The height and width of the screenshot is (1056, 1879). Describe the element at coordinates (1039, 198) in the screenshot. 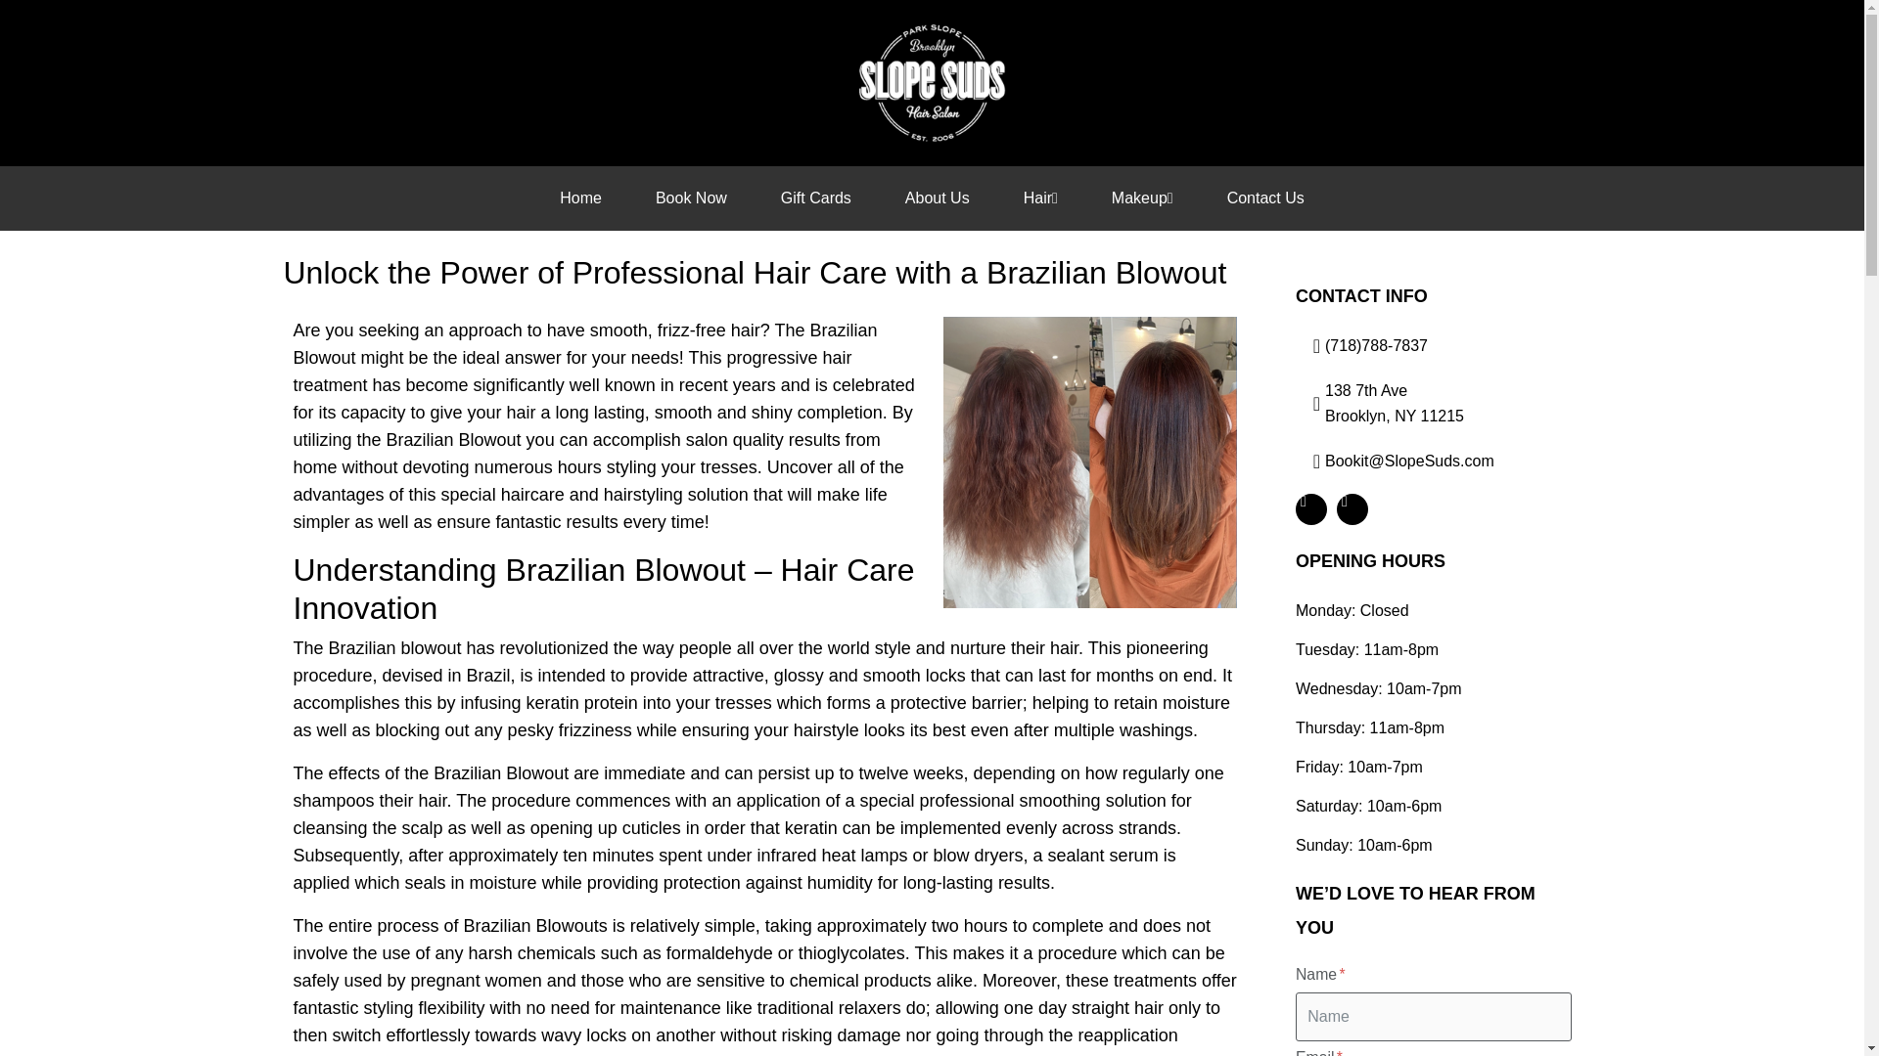

I see `Hair` at that location.